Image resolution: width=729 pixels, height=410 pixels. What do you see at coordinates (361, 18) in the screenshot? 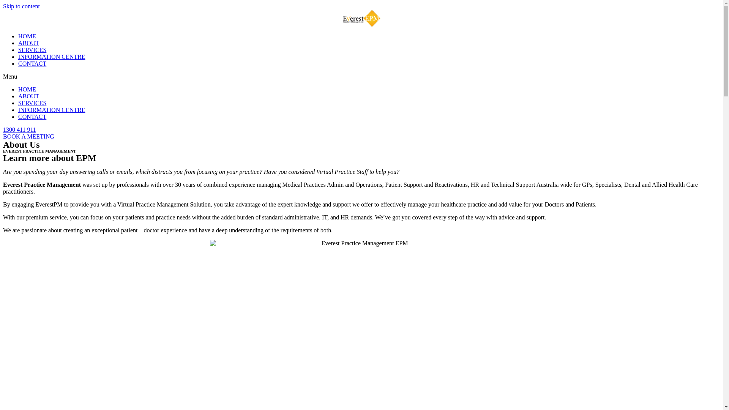
I see `Virtual Medical Receptionist Everest PM Logo` at bounding box center [361, 18].